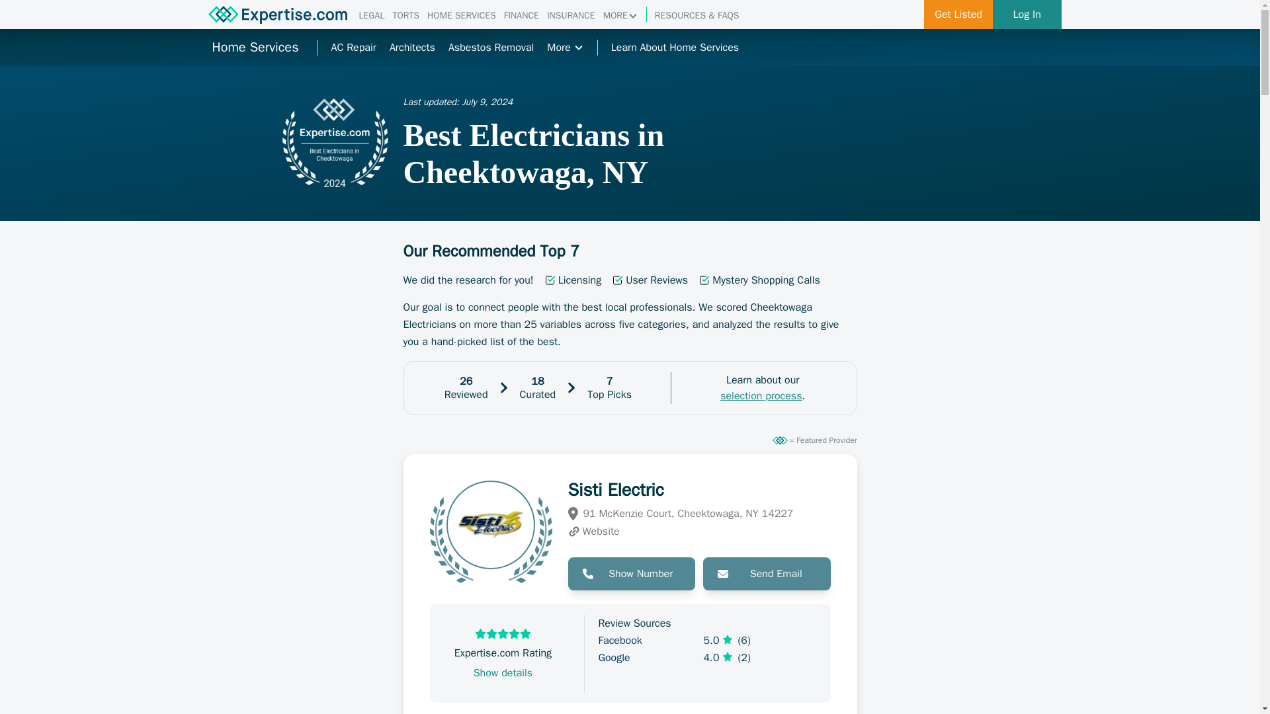 The height and width of the screenshot is (714, 1270). Describe the element at coordinates (1027, 15) in the screenshot. I see `Log In` at that location.